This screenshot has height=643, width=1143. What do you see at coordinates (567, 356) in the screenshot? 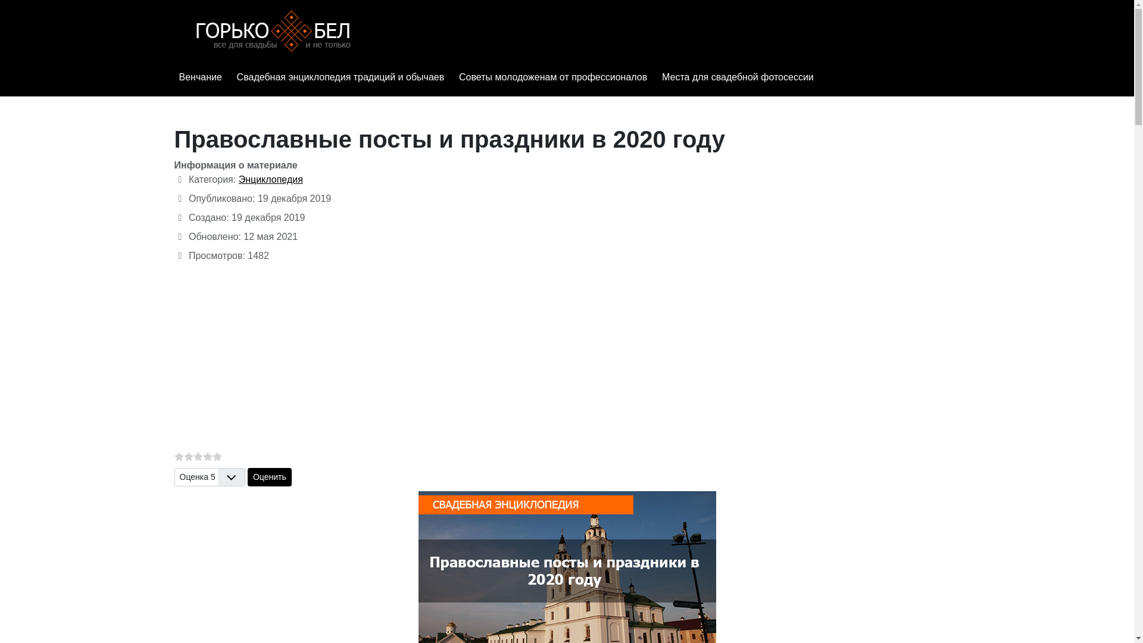
I see `Advertisement` at bounding box center [567, 356].